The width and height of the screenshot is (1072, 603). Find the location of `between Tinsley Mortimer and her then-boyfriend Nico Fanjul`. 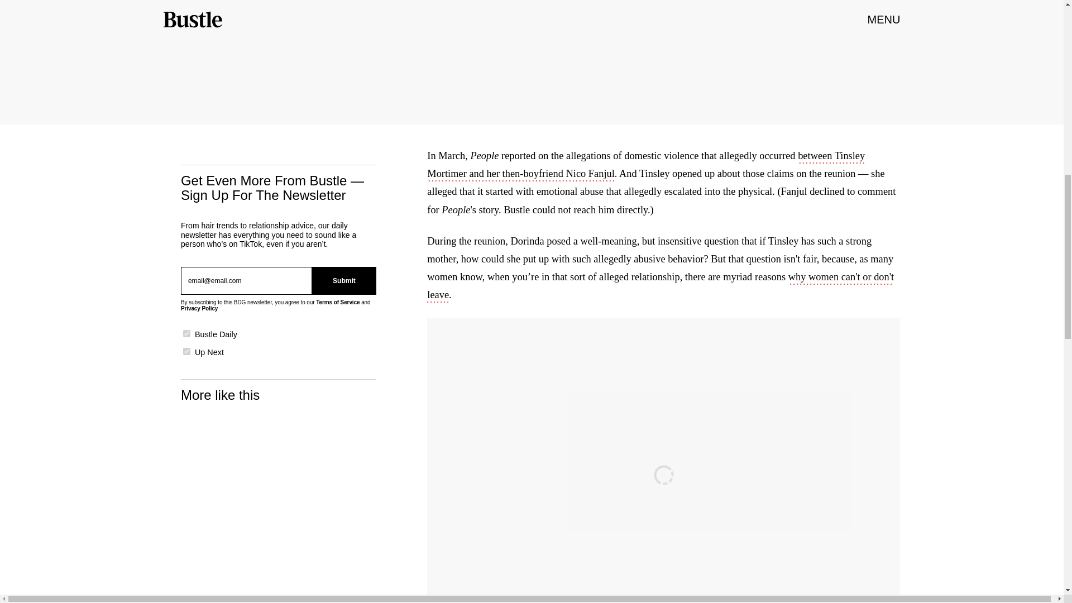

between Tinsley Mortimer and her then-boyfriend Nico Fanjul is located at coordinates (645, 165).